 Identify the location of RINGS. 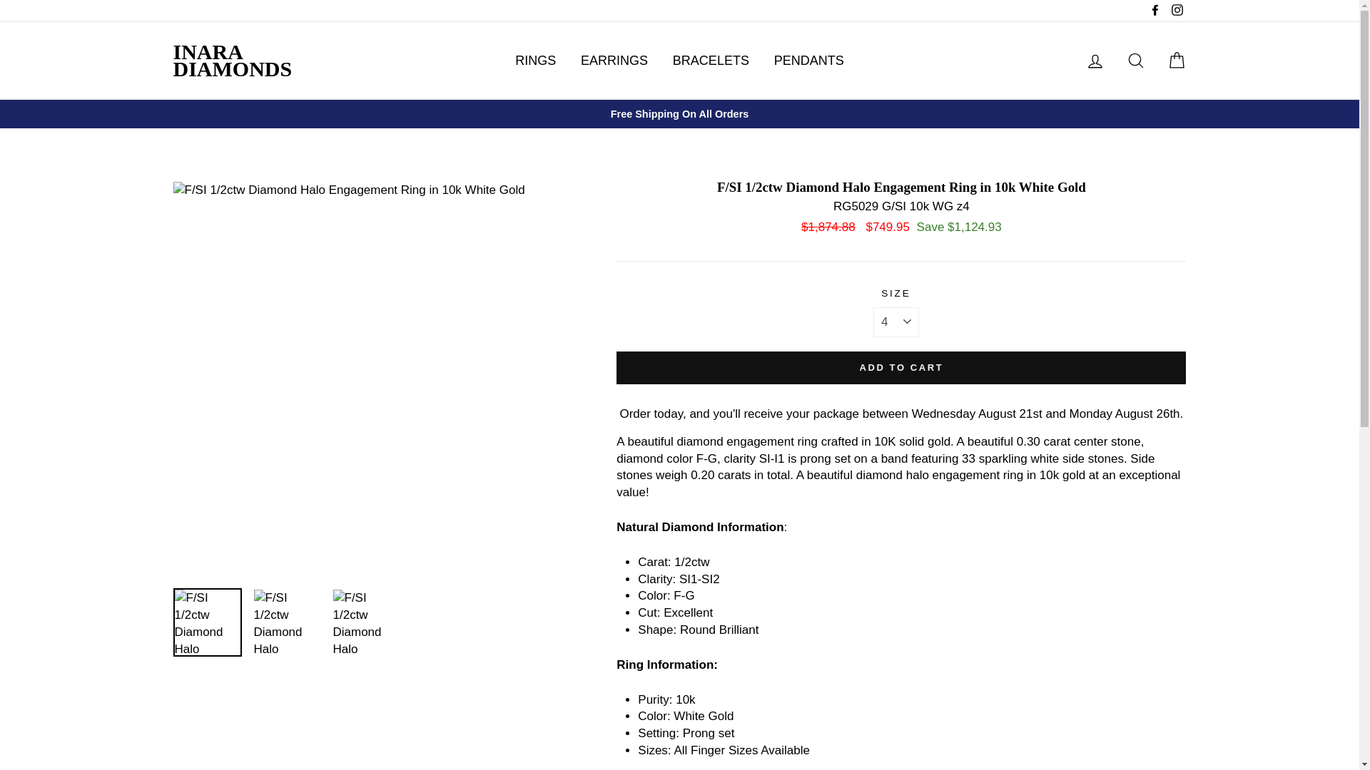
(535, 60).